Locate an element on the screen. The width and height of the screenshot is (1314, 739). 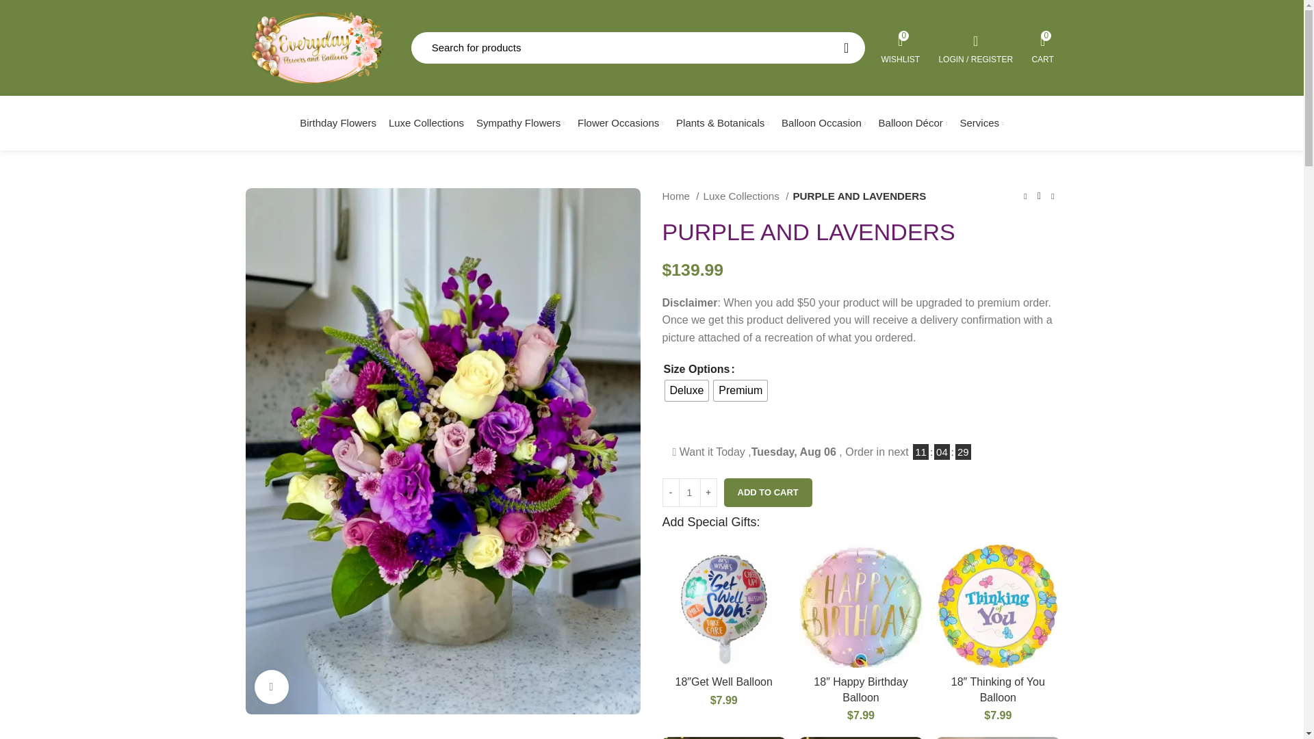
Search for products is located at coordinates (846, 48).